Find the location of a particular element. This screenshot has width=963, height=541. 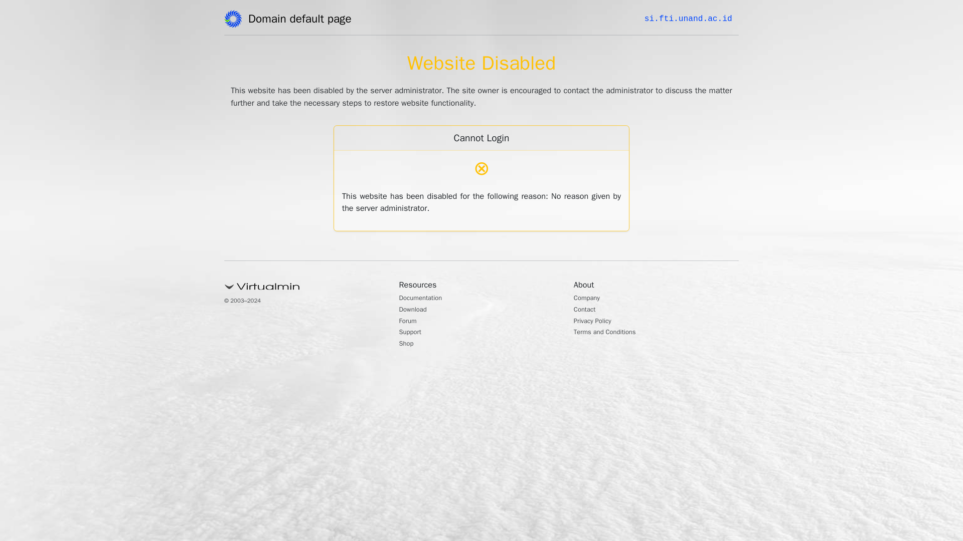

Privacy Policy is located at coordinates (597, 322).